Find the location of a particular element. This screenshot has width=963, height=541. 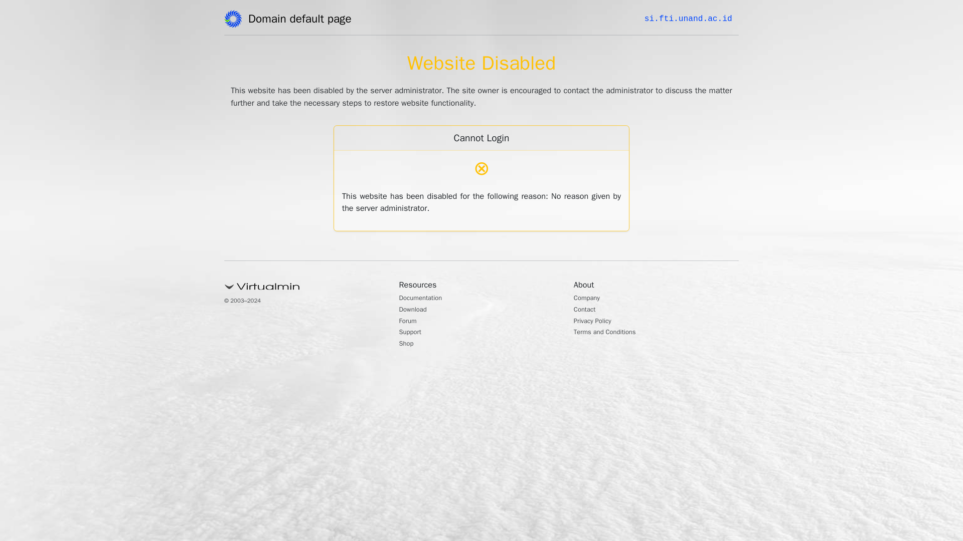

Privacy Policy is located at coordinates (597, 322).